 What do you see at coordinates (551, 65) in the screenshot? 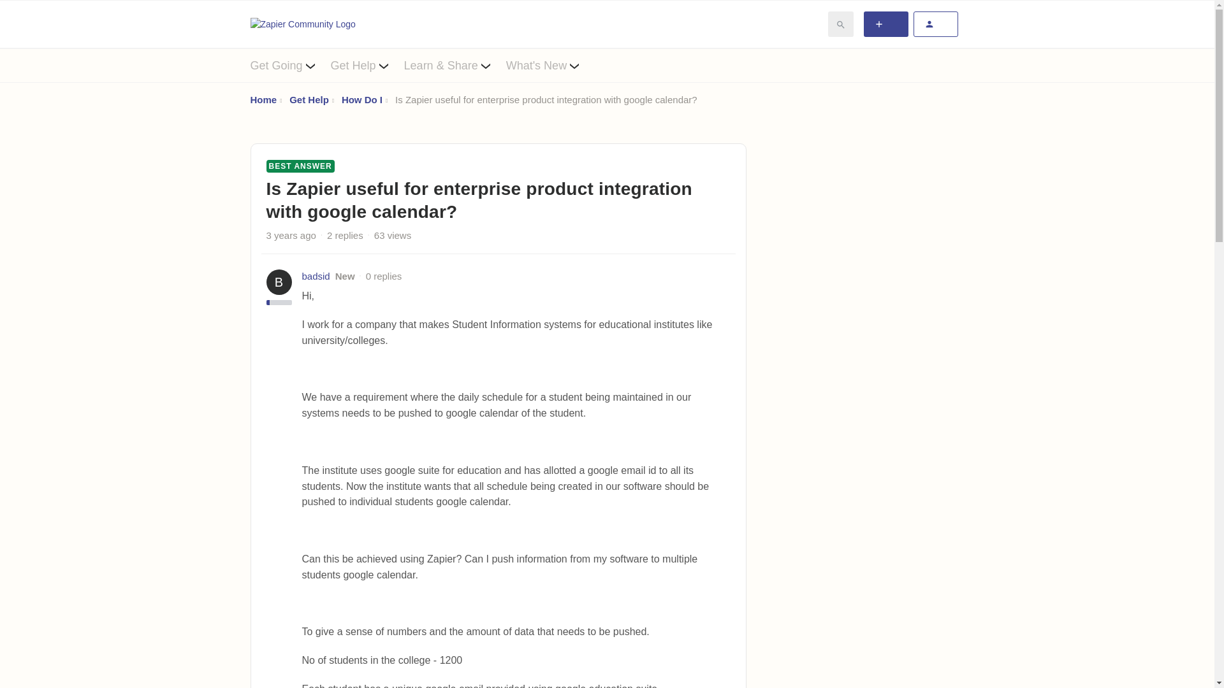
I see `What's New` at bounding box center [551, 65].